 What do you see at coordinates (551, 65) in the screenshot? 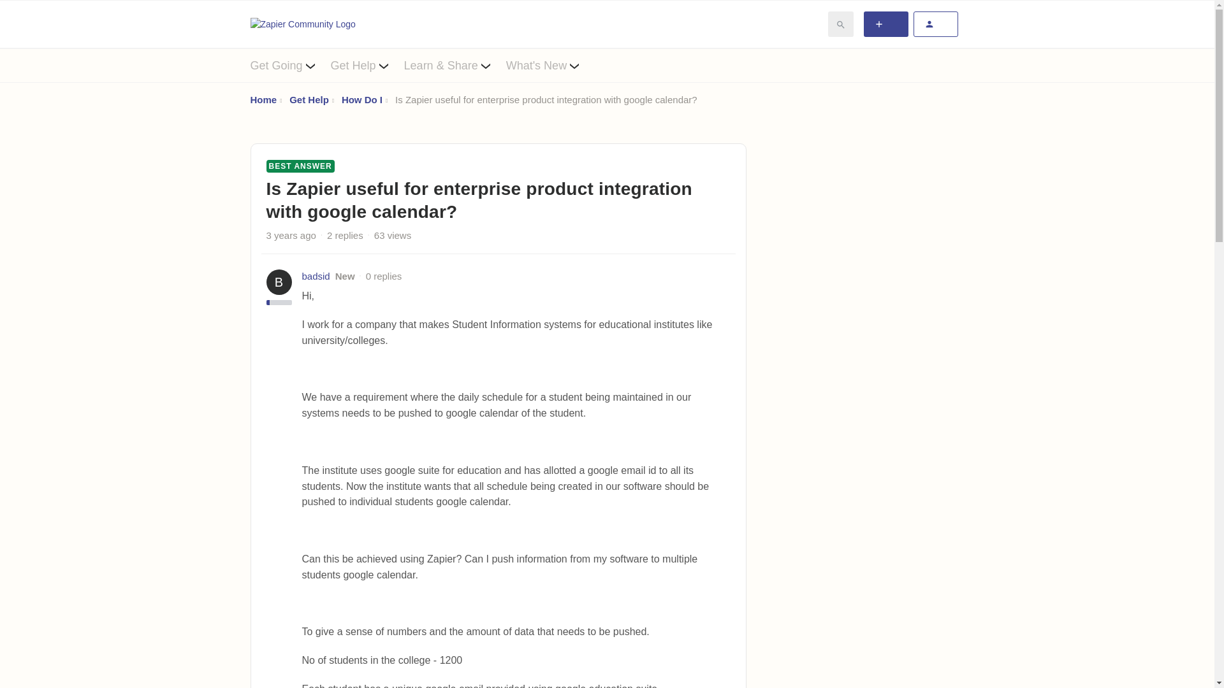
I see `What's New` at bounding box center [551, 65].